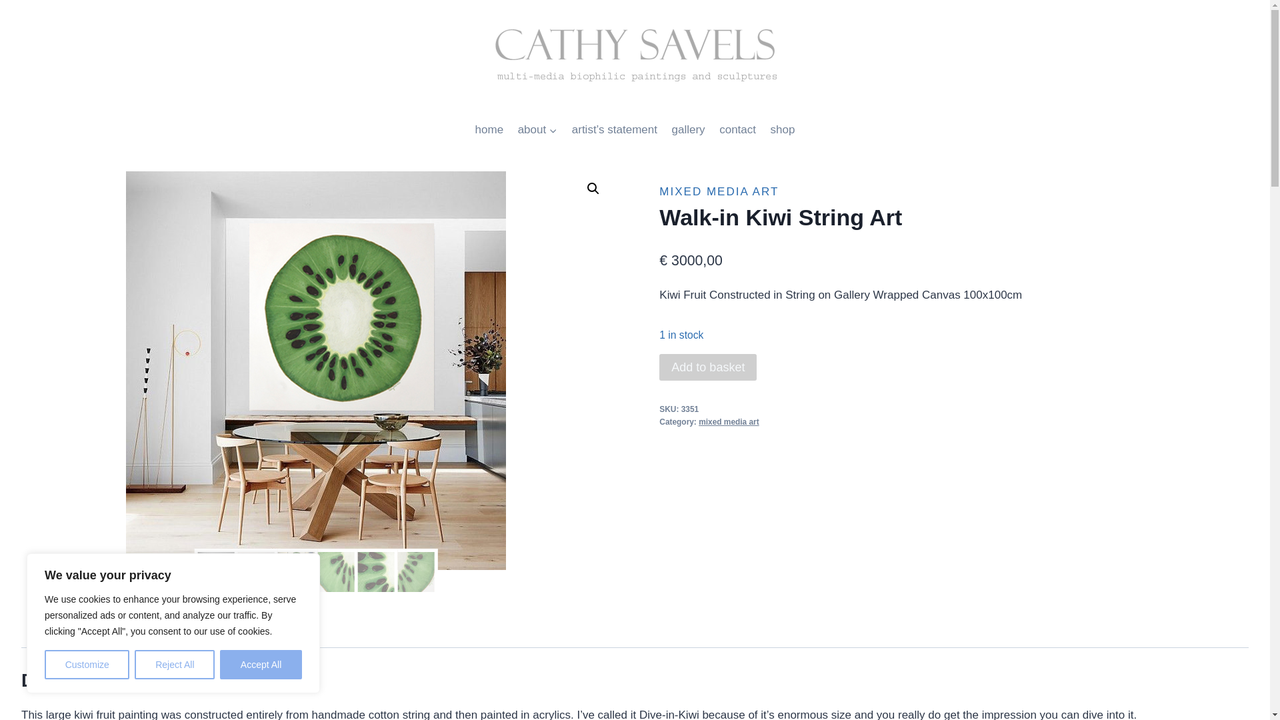 The height and width of the screenshot is (720, 1280). I want to click on contact, so click(737, 129).